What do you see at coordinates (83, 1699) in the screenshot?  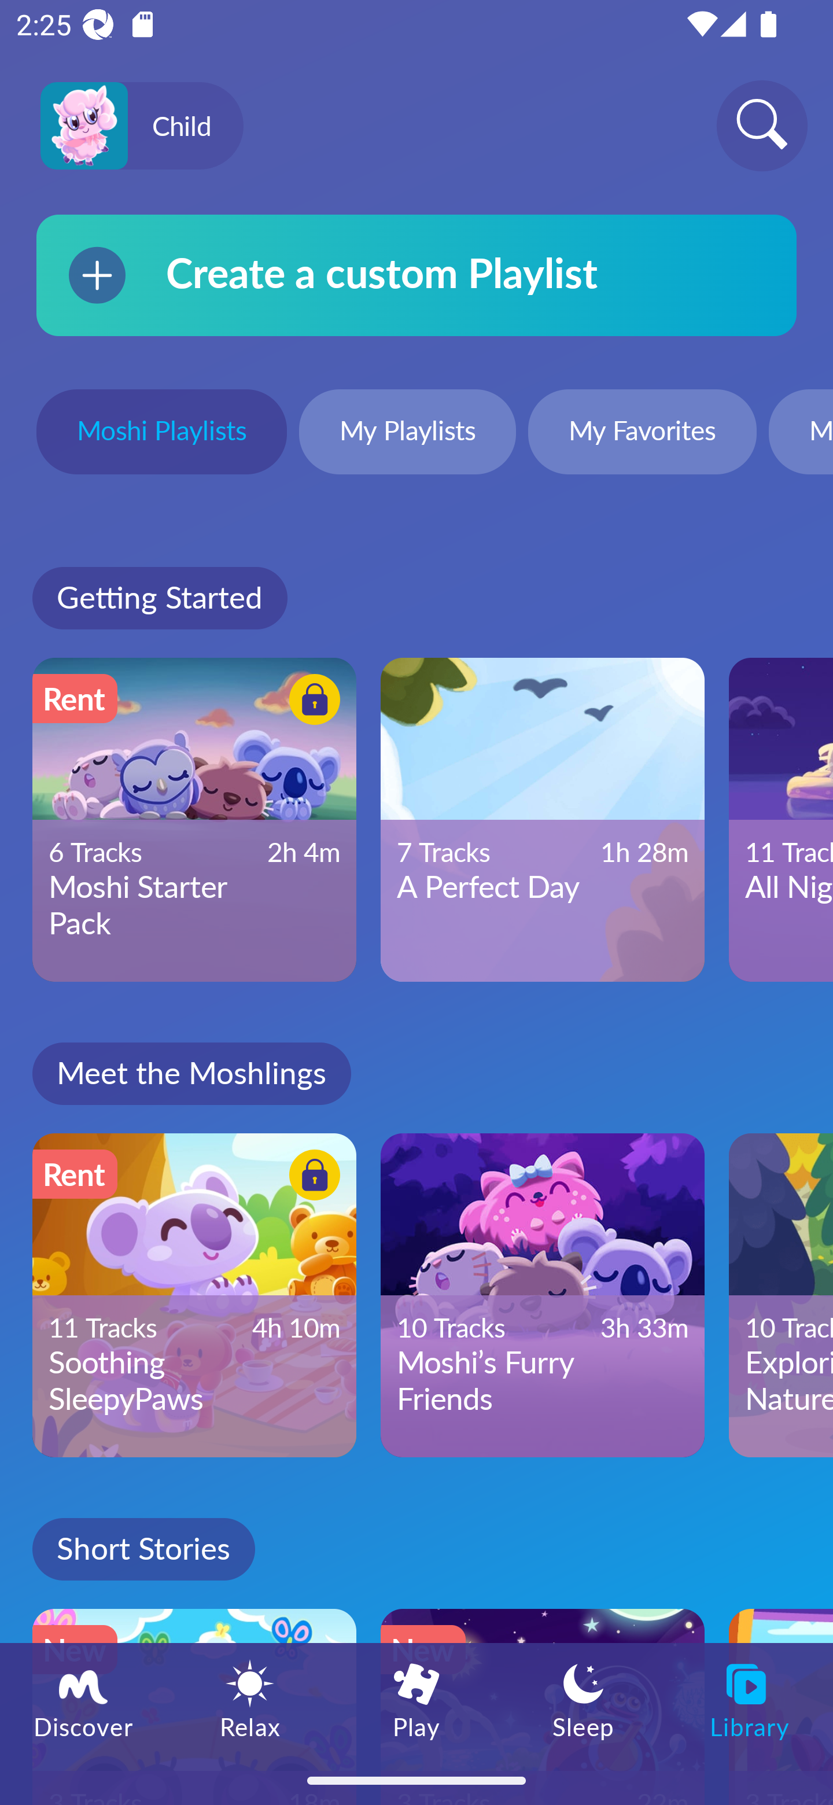 I see `Discover` at bounding box center [83, 1699].